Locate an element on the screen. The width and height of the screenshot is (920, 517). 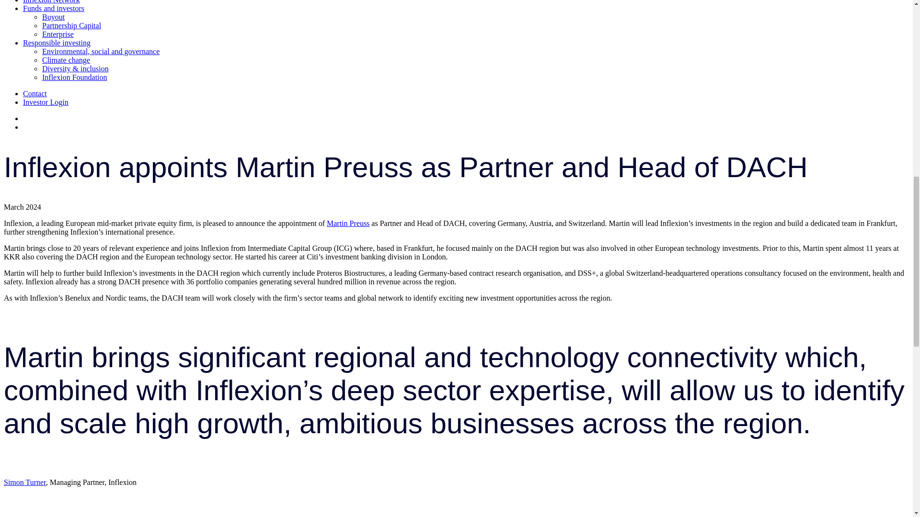
Enterprise is located at coordinates (57, 34).